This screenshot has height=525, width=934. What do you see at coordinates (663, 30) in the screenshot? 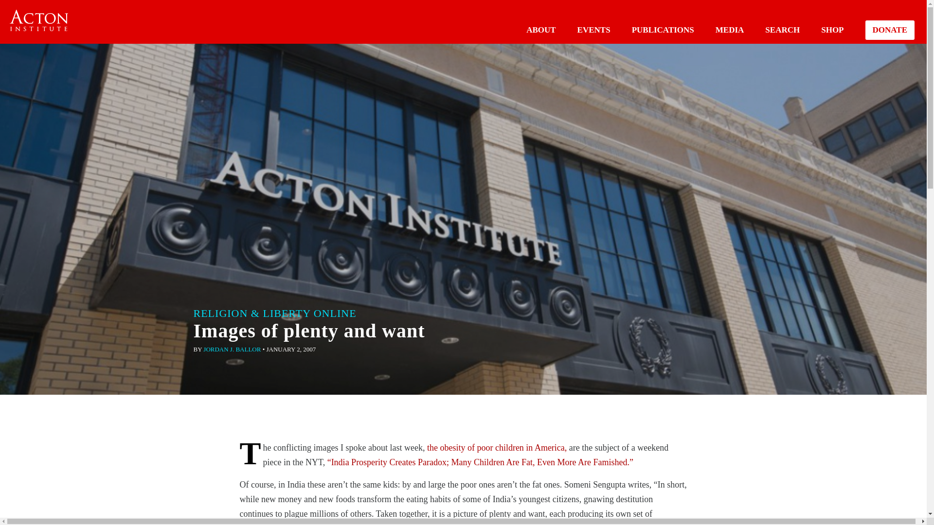
I see `PUBLICATIONS` at bounding box center [663, 30].